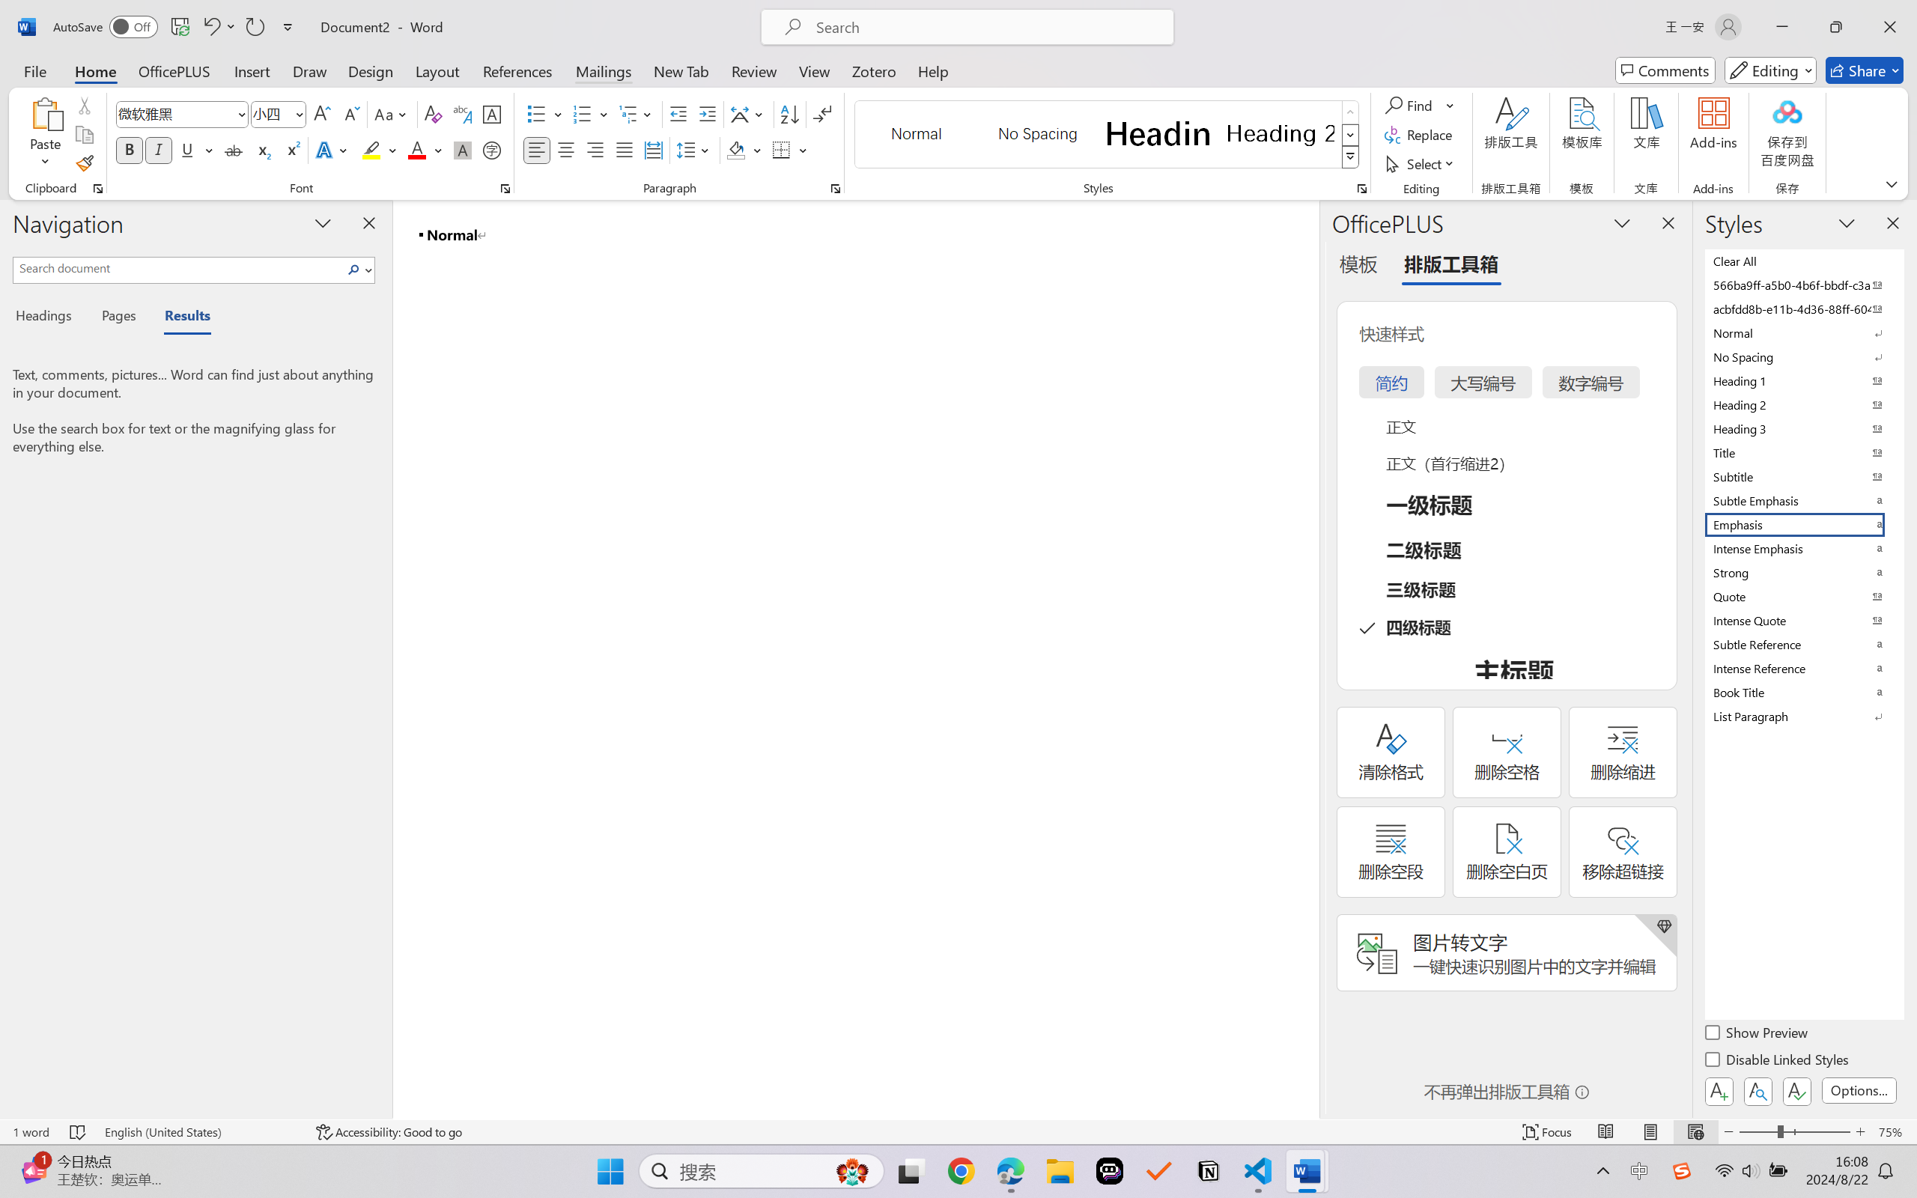  Describe the element at coordinates (1280, 133) in the screenshot. I see `Heading 2` at that location.